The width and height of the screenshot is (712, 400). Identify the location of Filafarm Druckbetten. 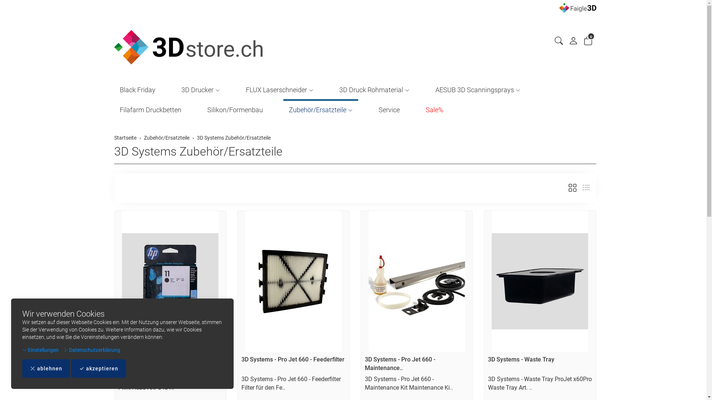
(151, 109).